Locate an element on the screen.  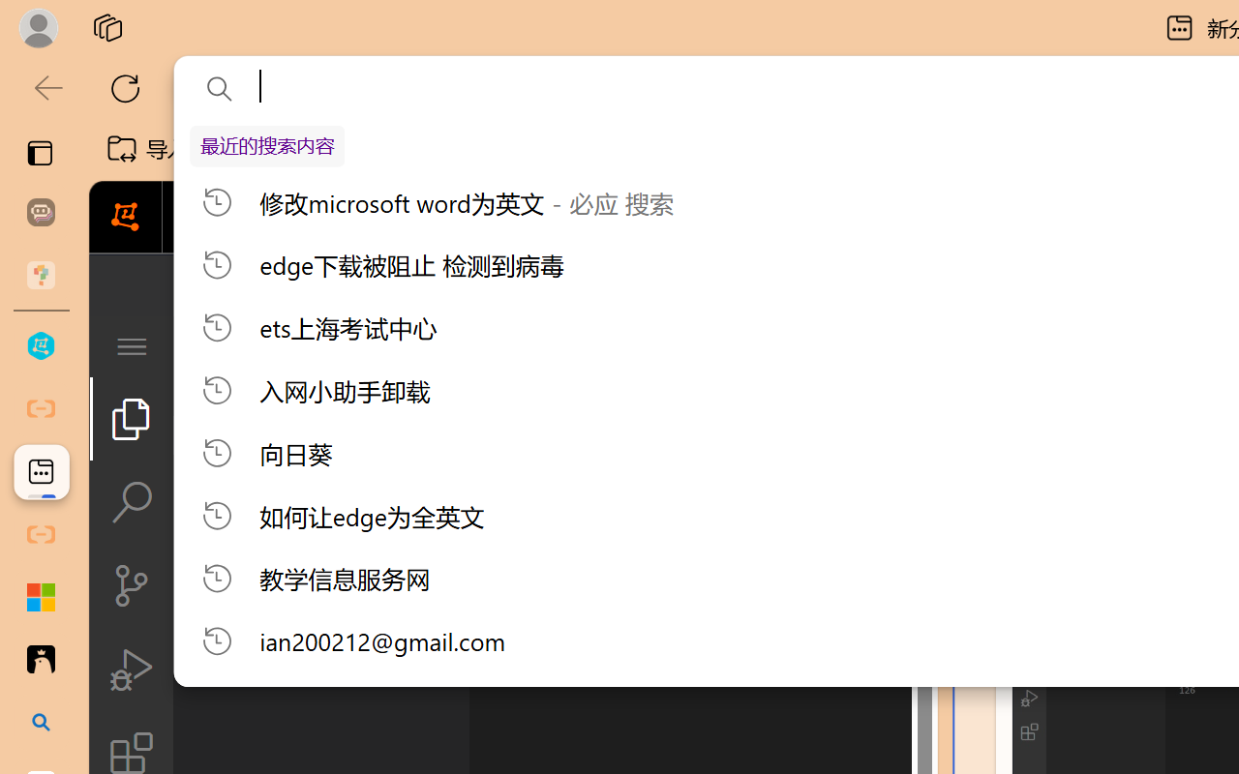
Application Menu is located at coordinates (132, 346).